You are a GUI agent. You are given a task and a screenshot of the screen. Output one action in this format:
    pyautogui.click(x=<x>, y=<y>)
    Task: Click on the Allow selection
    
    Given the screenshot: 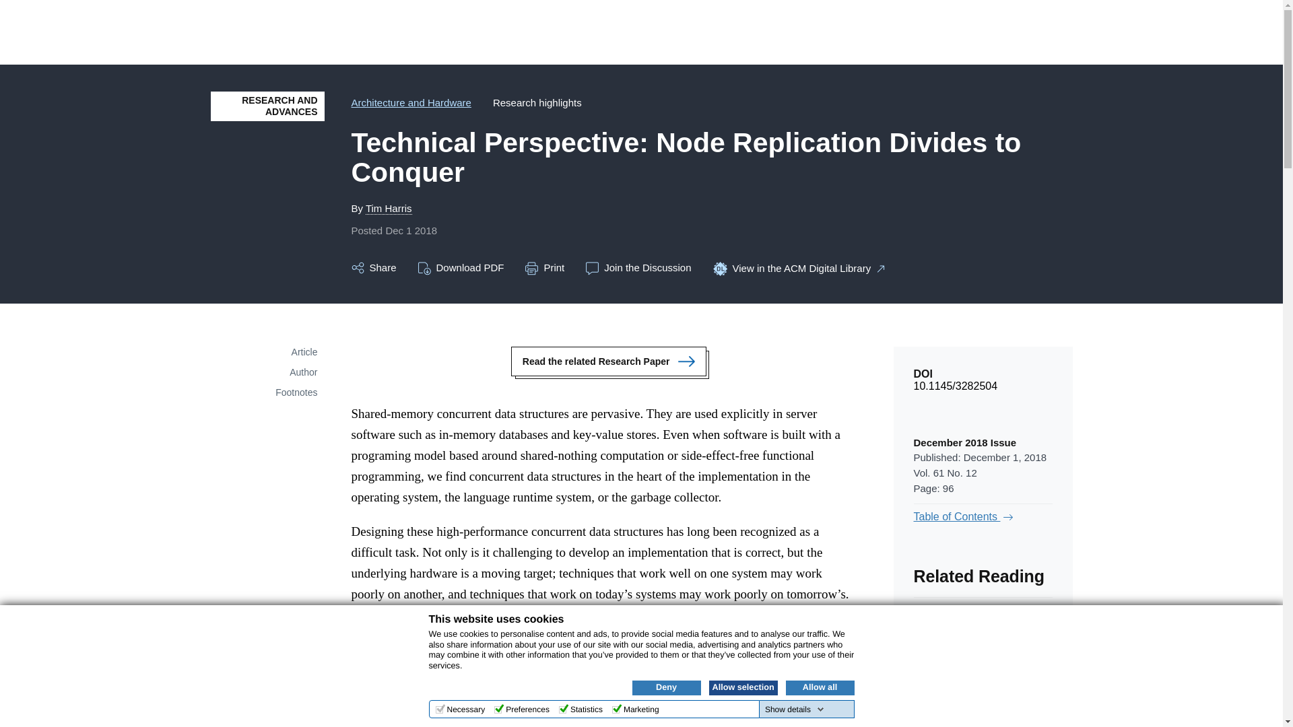 What is the action you would take?
    pyautogui.click(x=742, y=687)
    